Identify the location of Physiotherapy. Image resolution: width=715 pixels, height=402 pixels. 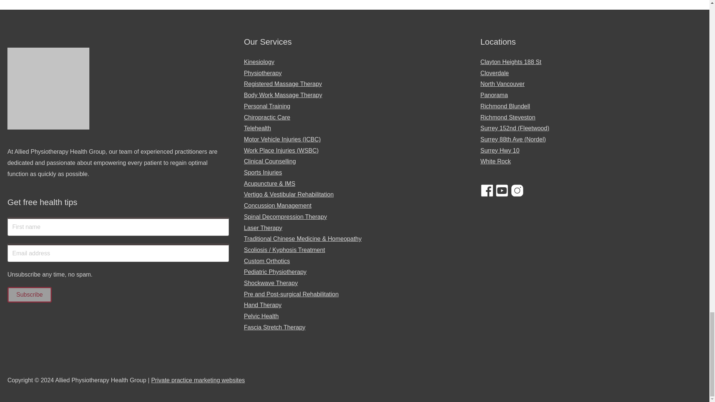
(263, 73).